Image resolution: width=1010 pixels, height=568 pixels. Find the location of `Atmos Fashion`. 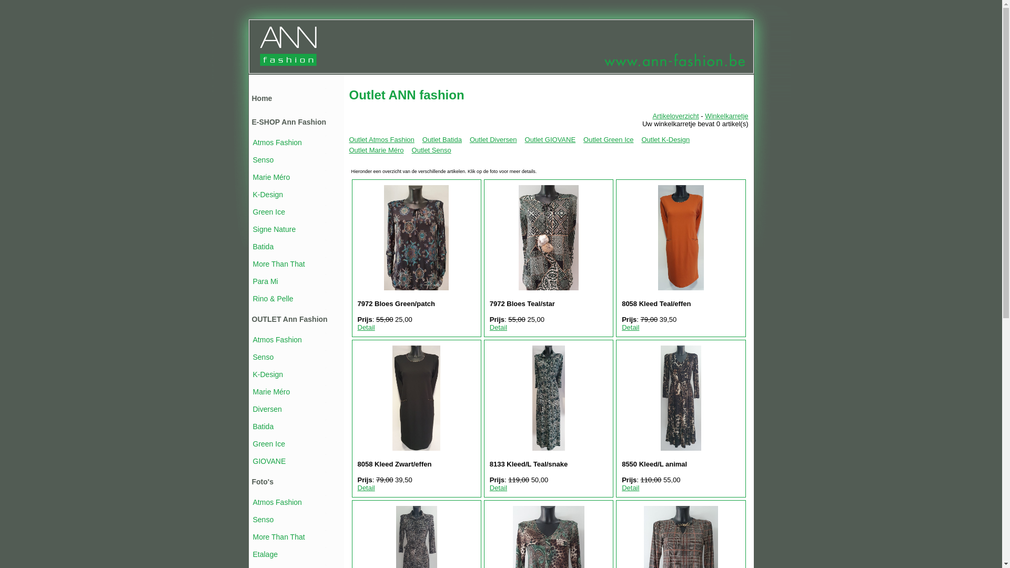

Atmos Fashion is located at coordinates (277, 502).